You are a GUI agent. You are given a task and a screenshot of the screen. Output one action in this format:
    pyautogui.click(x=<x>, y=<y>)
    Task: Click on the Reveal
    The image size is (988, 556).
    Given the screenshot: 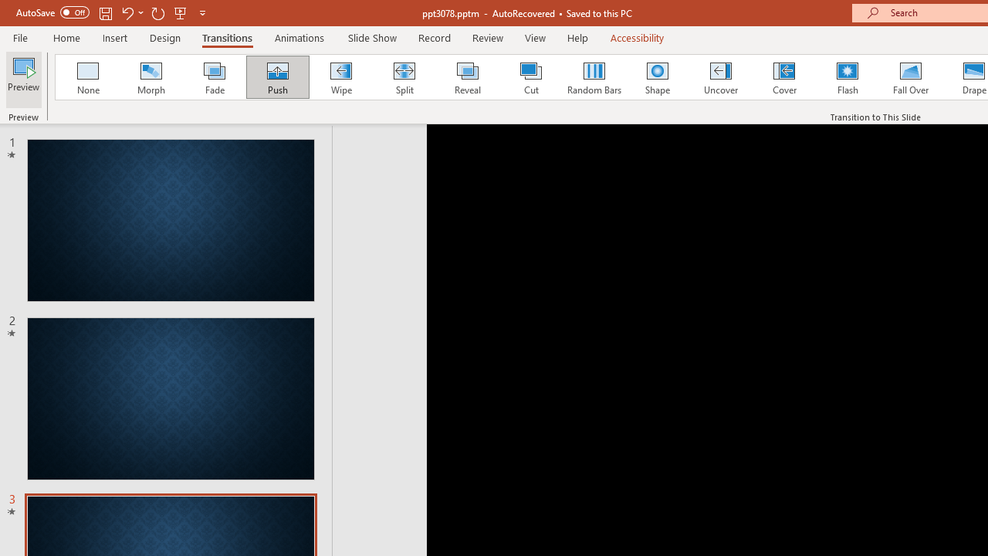 What is the action you would take?
    pyautogui.click(x=467, y=77)
    